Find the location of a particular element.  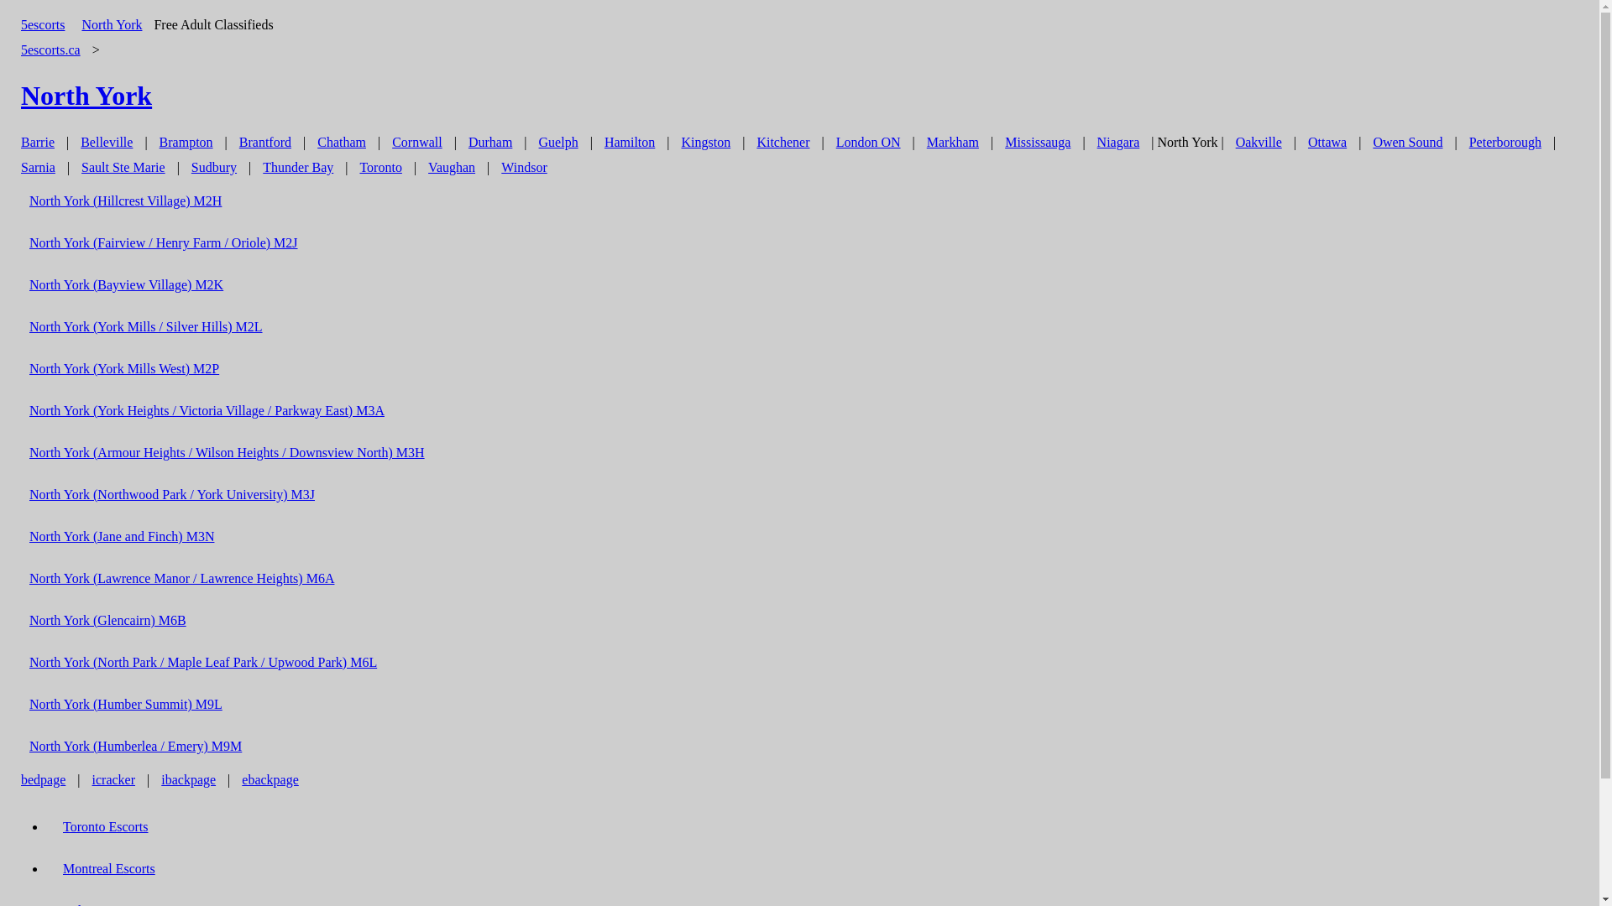

North York (Humberlea / Emery) M9M is located at coordinates (136, 747).